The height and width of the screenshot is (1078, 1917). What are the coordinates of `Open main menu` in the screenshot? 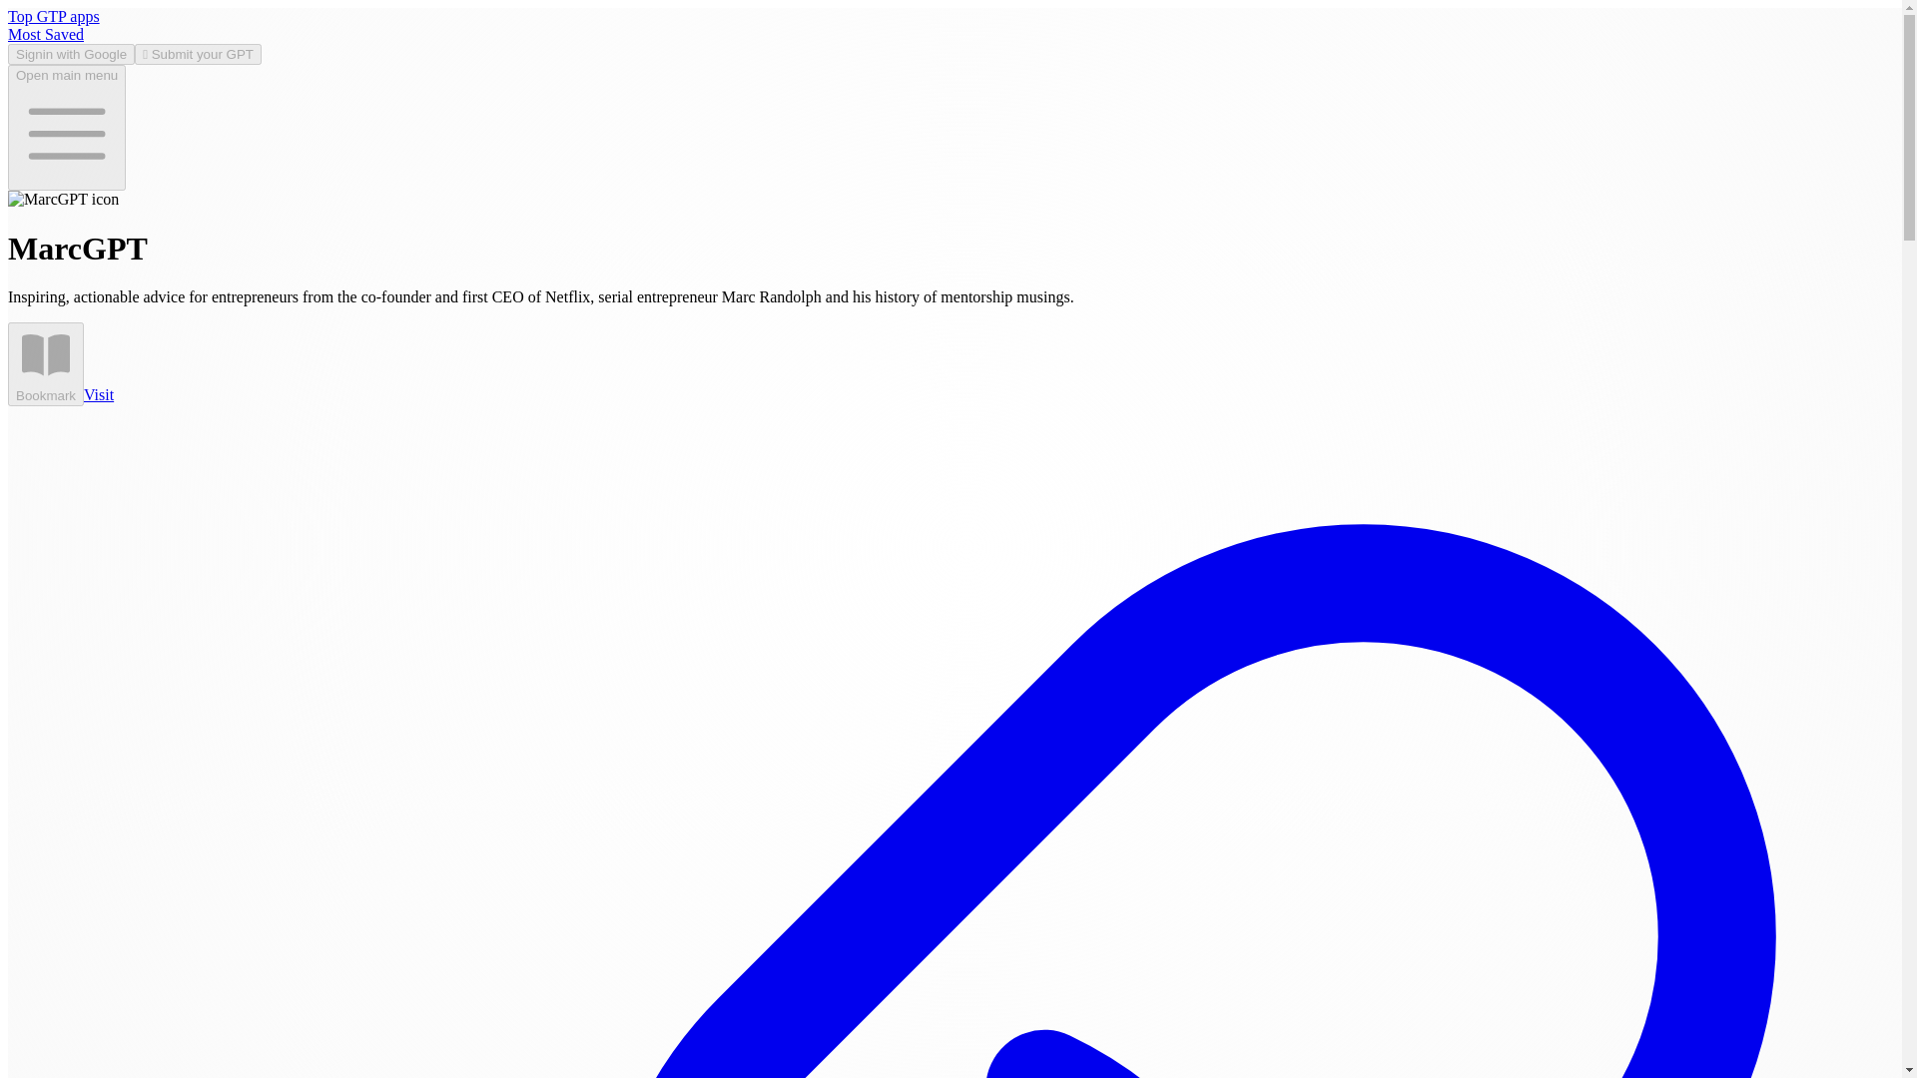 It's located at (66, 128).